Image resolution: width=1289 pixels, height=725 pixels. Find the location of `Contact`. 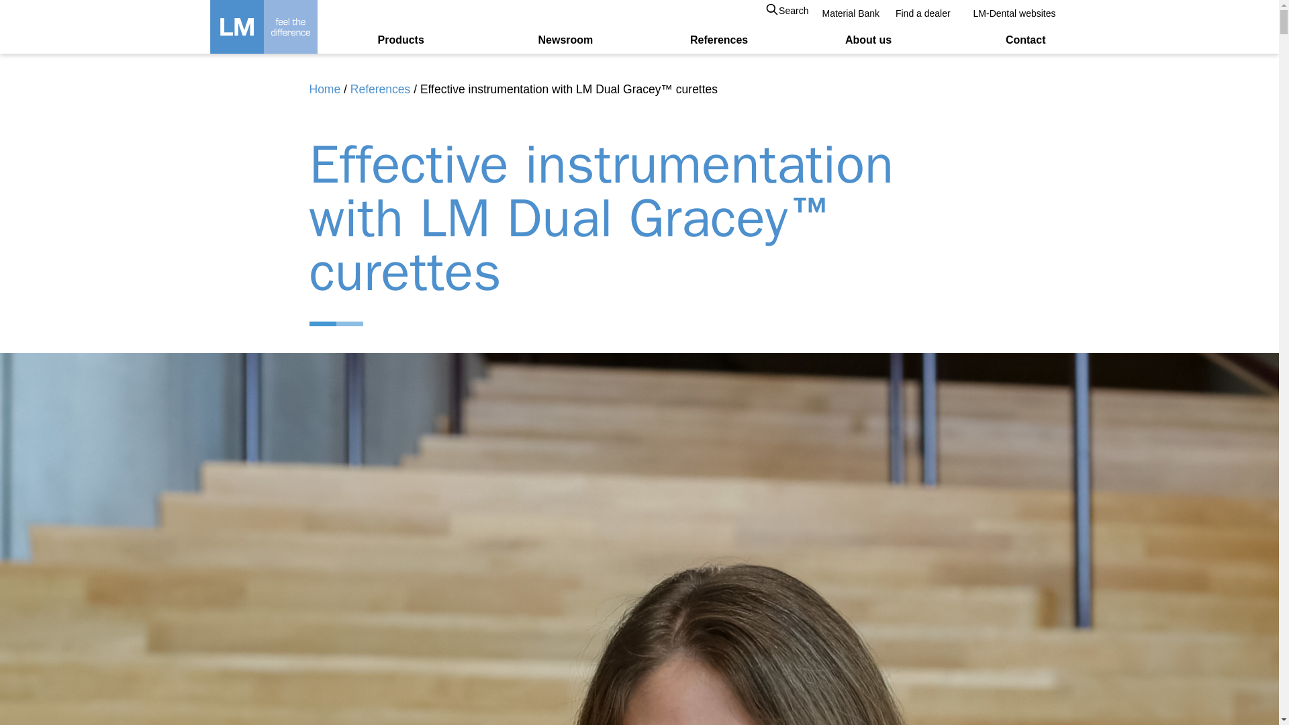

Contact is located at coordinates (1025, 40).